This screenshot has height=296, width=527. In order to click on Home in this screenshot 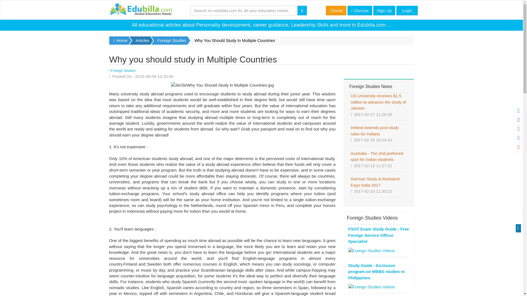, I will do `click(119, 41)`.